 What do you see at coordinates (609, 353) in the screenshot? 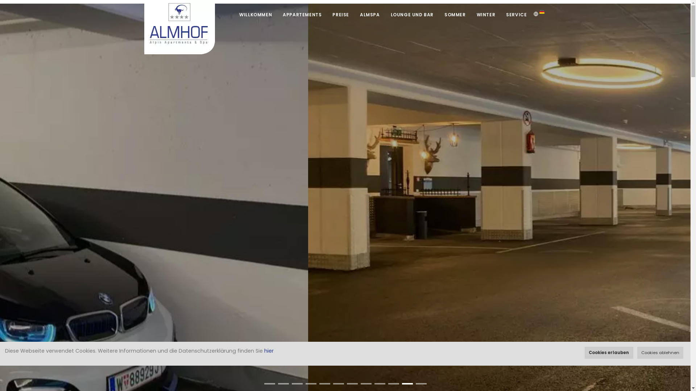
I see `Cookies erlauben` at bounding box center [609, 353].